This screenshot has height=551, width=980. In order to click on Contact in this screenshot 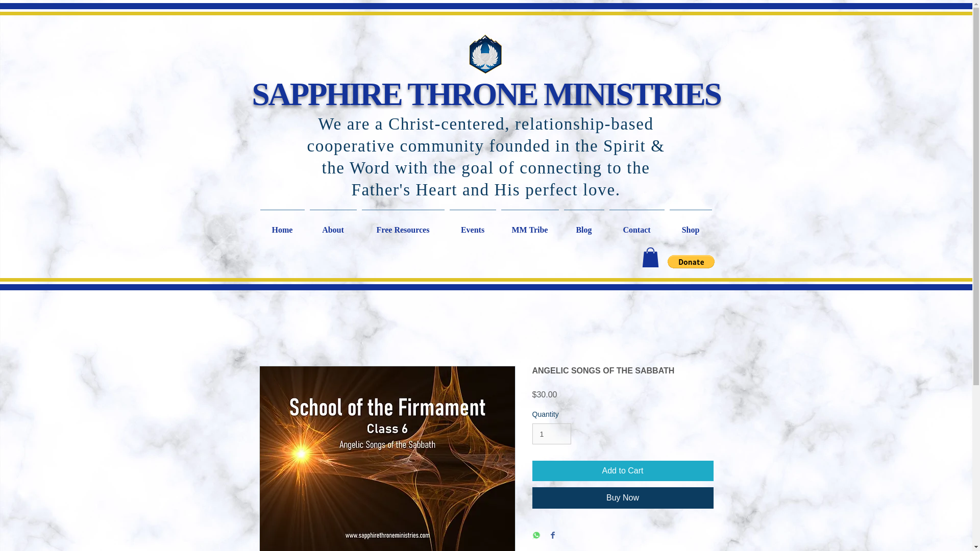, I will do `click(636, 226)`.